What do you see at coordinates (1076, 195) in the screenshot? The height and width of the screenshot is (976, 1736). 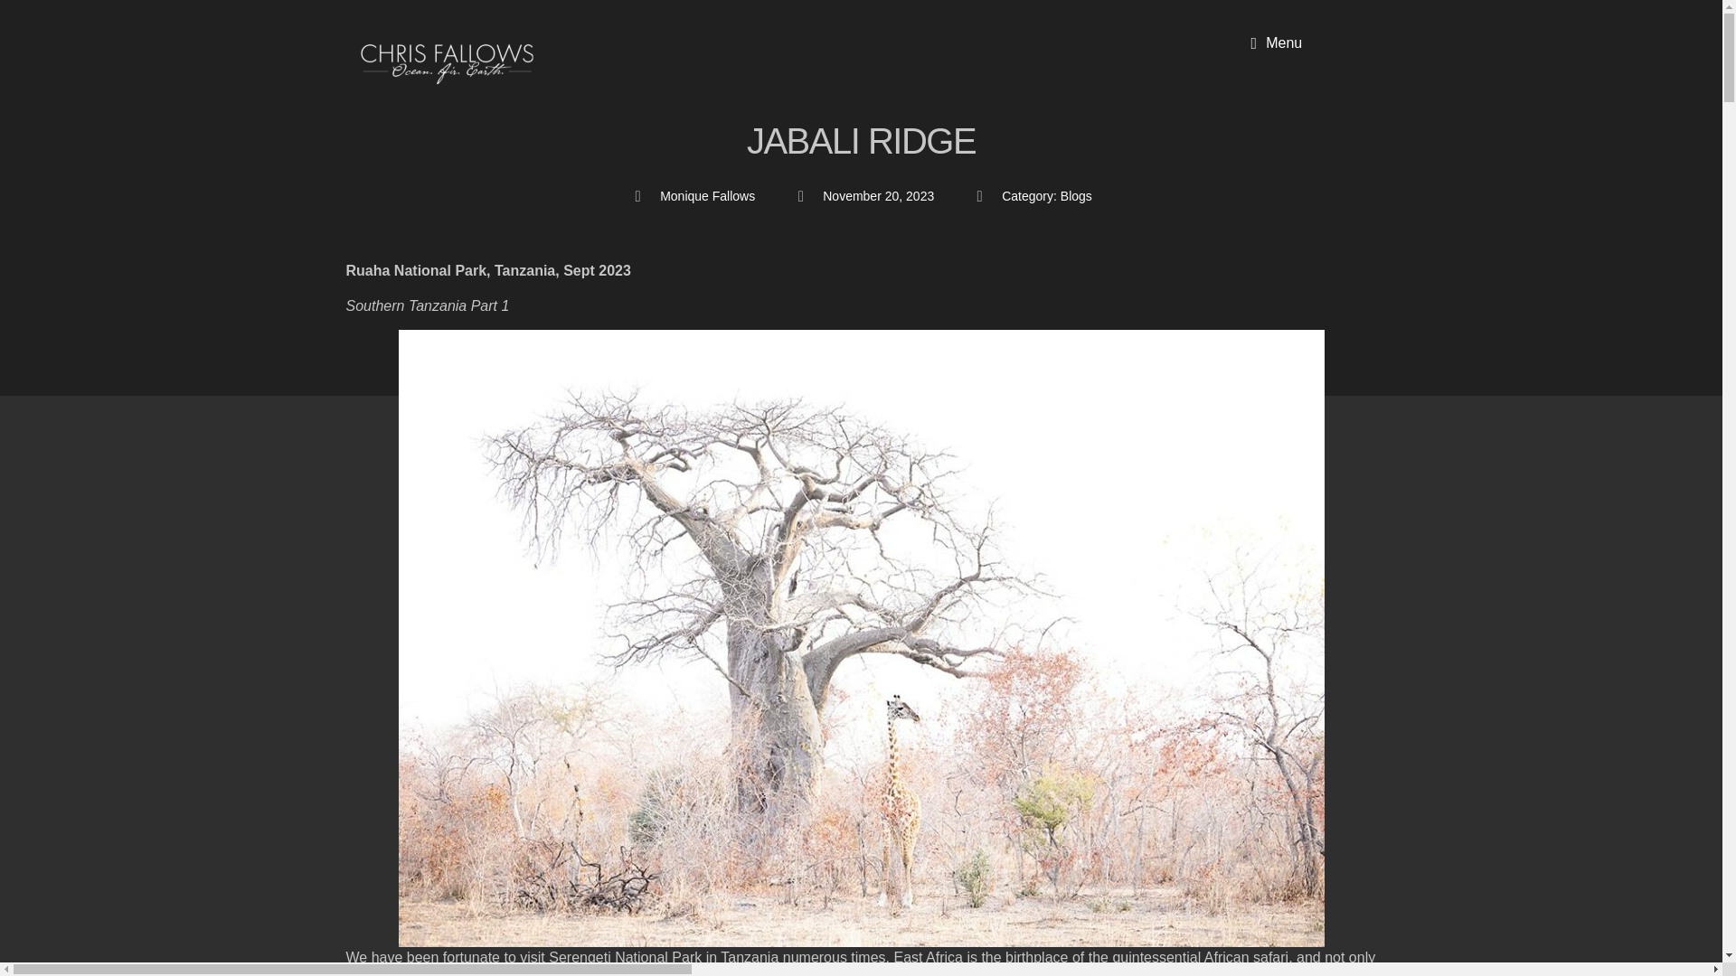 I see `Blogs` at bounding box center [1076, 195].